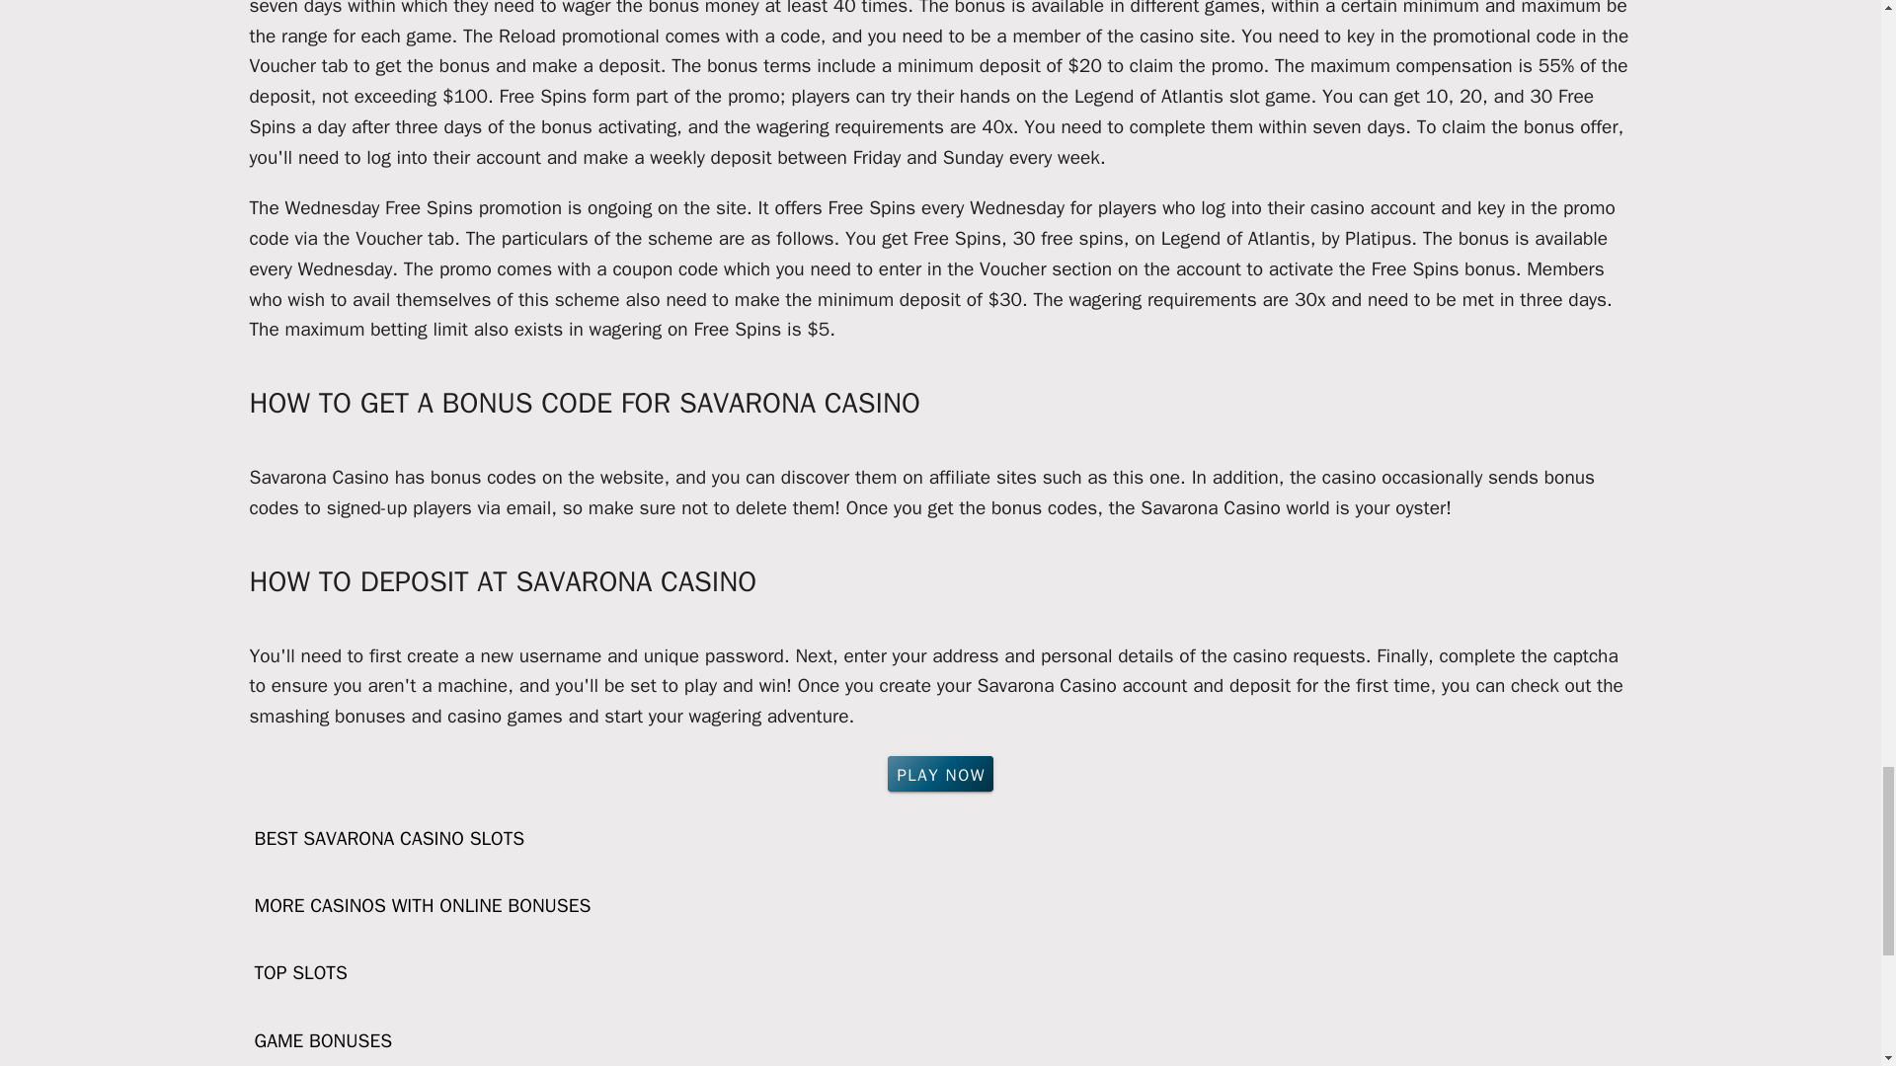  I want to click on PLAY NOW, so click(940, 774).